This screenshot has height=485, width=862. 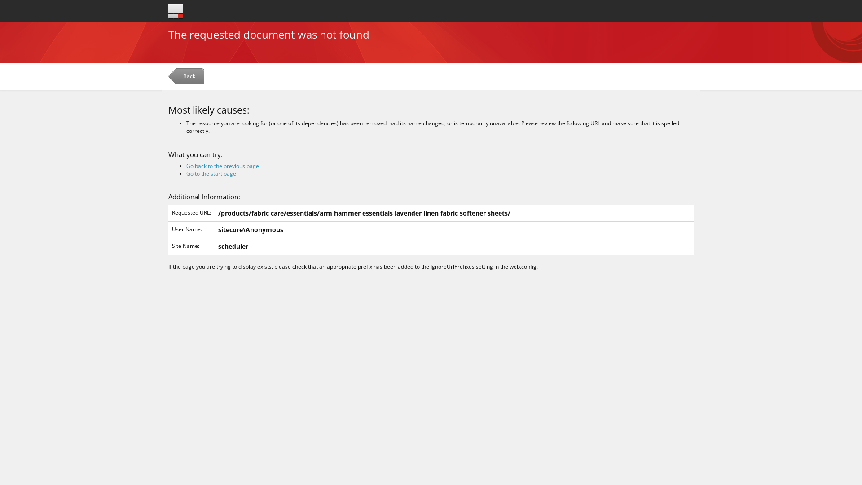 What do you see at coordinates (211, 173) in the screenshot?
I see `Go to the start page` at bounding box center [211, 173].